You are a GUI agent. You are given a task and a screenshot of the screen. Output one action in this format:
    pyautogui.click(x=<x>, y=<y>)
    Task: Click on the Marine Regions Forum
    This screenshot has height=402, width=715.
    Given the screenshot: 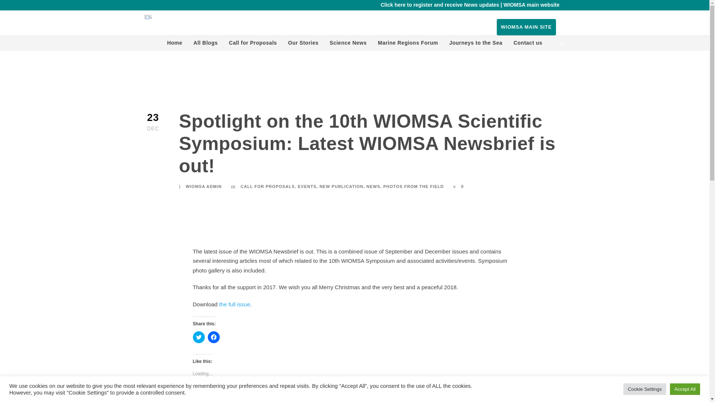 What is the action you would take?
    pyautogui.click(x=408, y=45)
    